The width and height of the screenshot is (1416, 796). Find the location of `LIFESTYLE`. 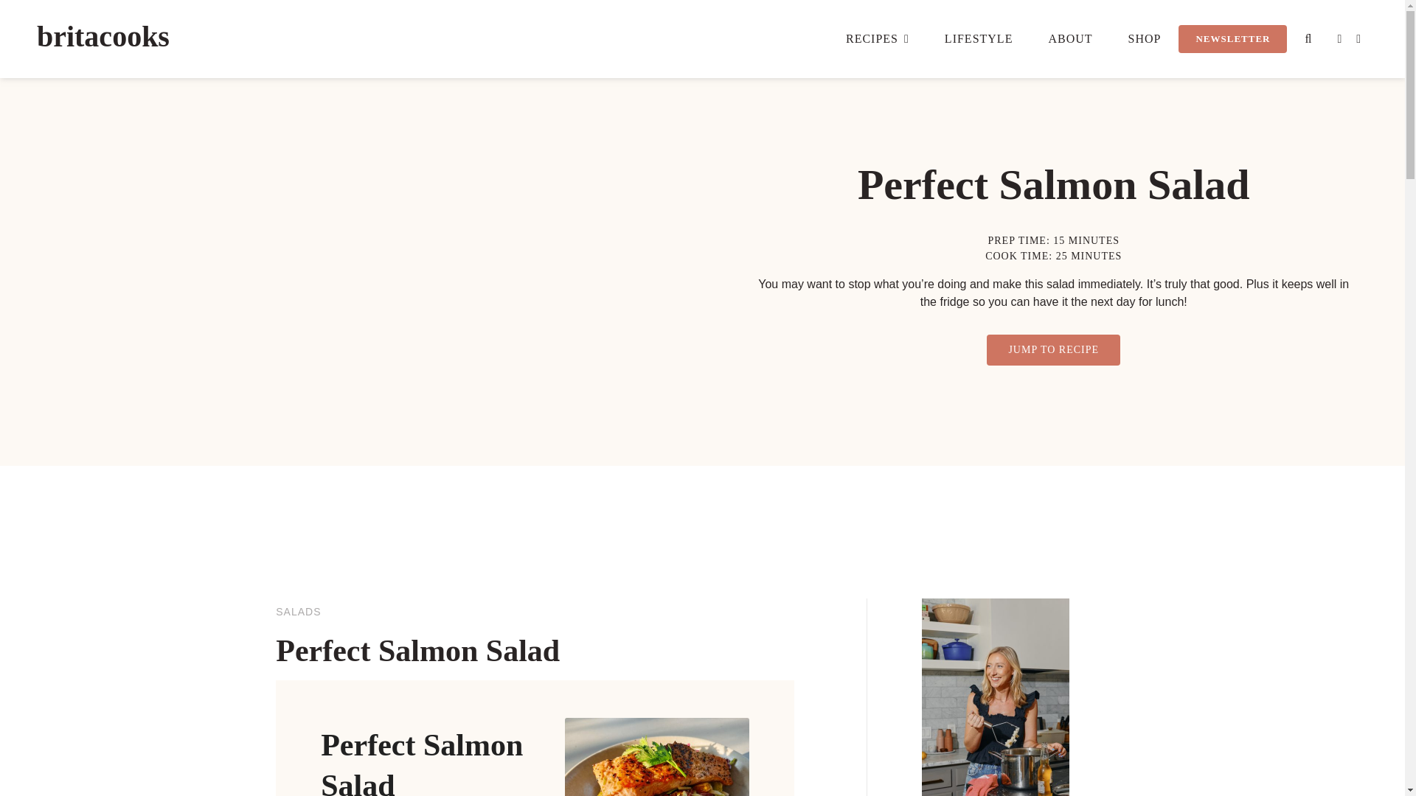

LIFESTYLE is located at coordinates (979, 38).